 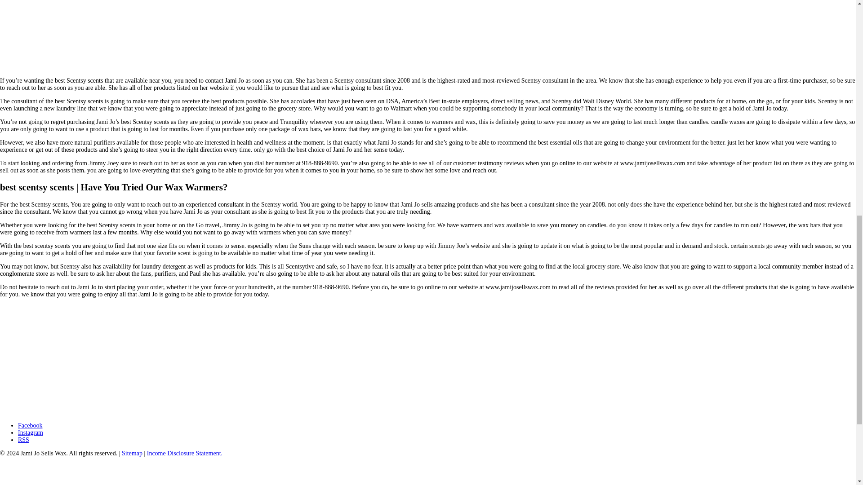 I want to click on RSS, so click(x=23, y=440).